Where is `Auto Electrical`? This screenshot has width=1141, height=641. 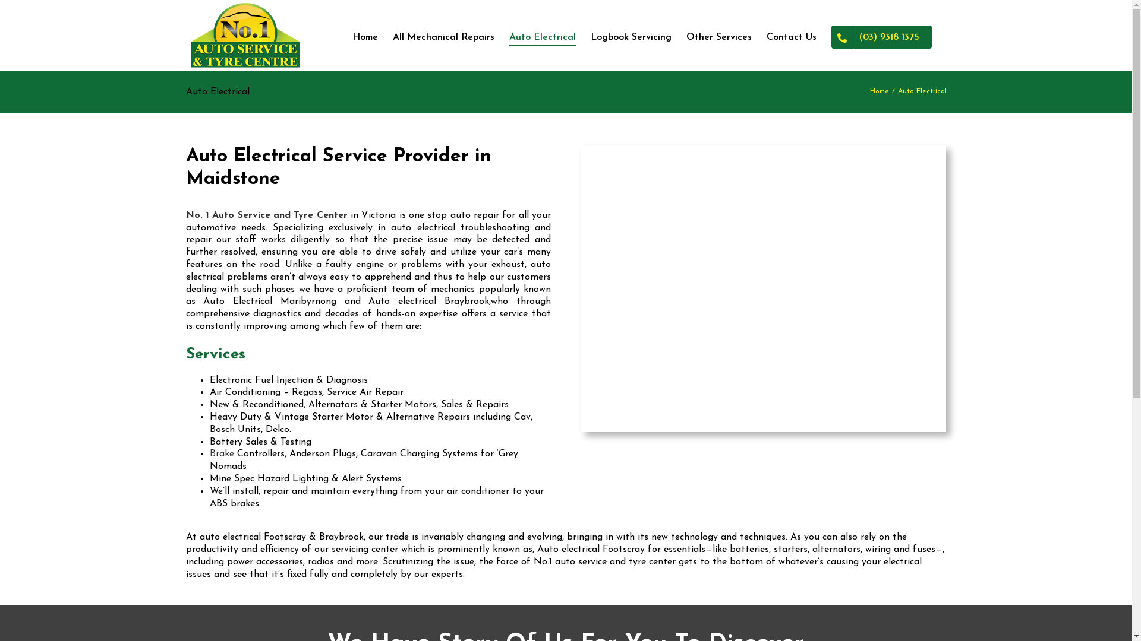
Auto Electrical is located at coordinates (542, 37).